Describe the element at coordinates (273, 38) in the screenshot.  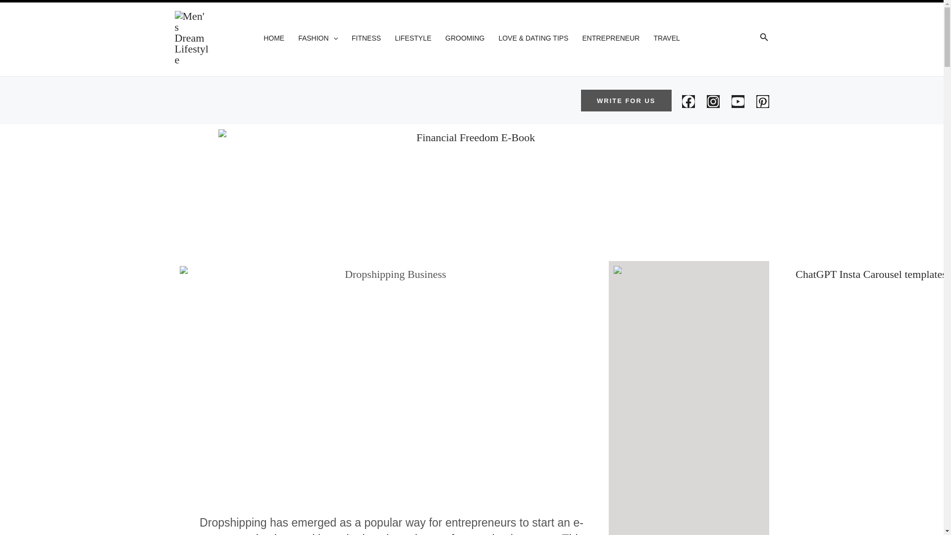
I see `HOME` at that location.